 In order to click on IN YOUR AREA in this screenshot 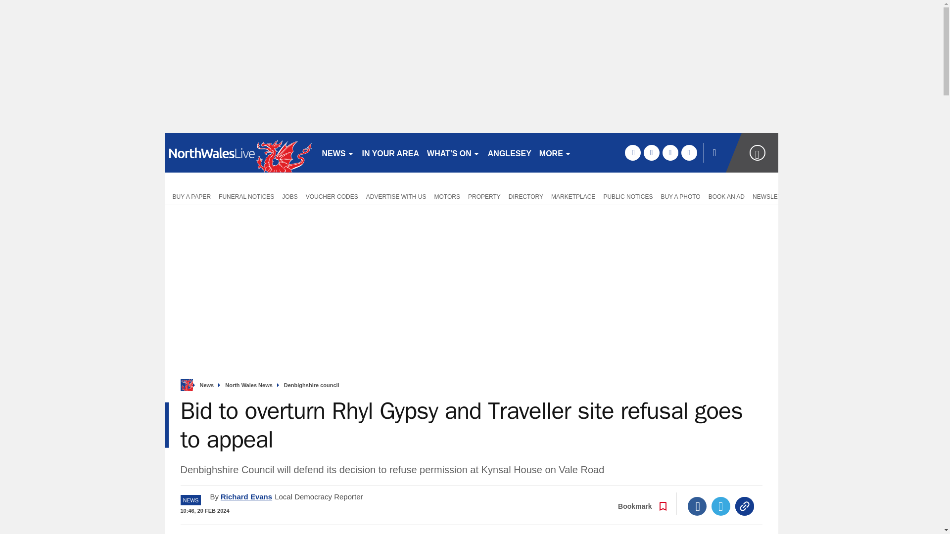, I will do `click(391, 152)`.